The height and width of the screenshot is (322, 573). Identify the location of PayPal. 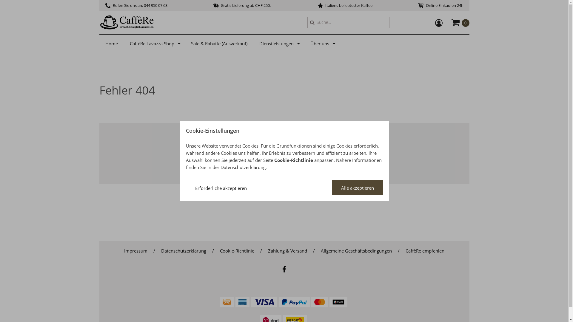
(294, 302).